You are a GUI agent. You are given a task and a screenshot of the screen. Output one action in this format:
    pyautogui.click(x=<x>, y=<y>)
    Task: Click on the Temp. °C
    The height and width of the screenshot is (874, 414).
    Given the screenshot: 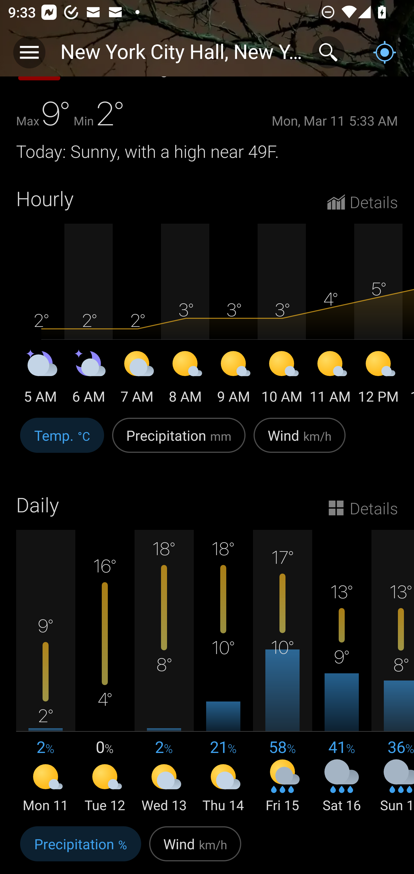 What is the action you would take?
    pyautogui.click(x=62, y=441)
    